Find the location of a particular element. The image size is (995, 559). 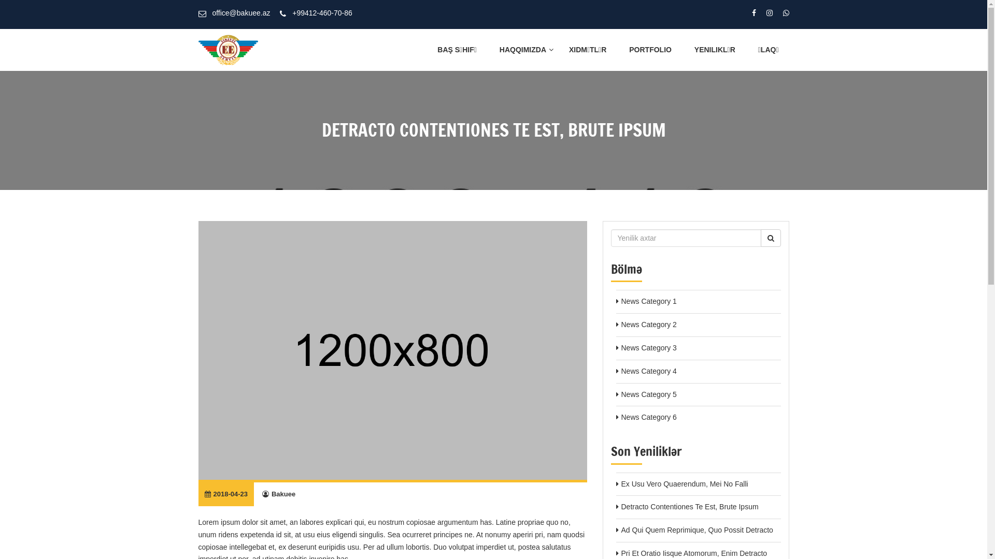

PORTFOLIO is located at coordinates (650, 50).